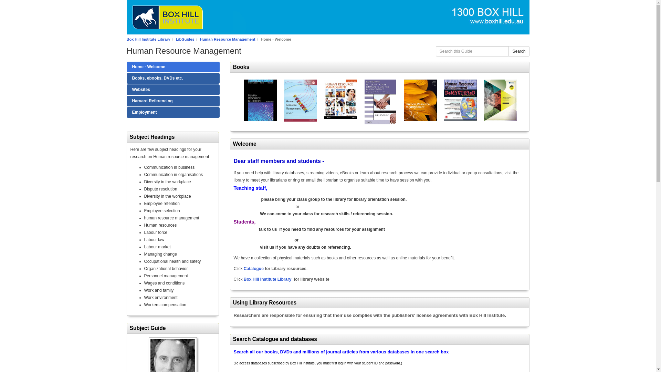  Describe the element at coordinates (173, 90) in the screenshot. I see `Websites` at that location.